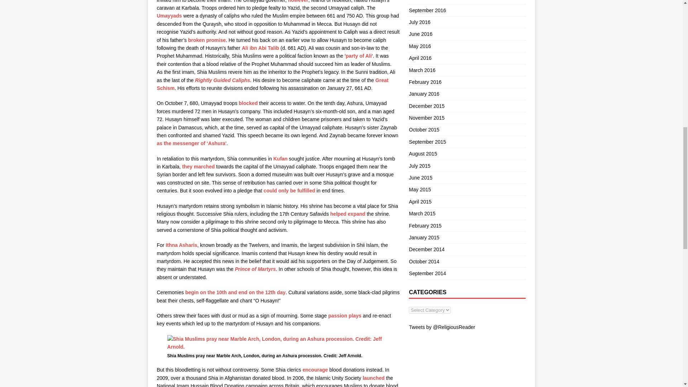 This screenshot has height=387, width=688. I want to click on Umayyads, so click(169, 15).